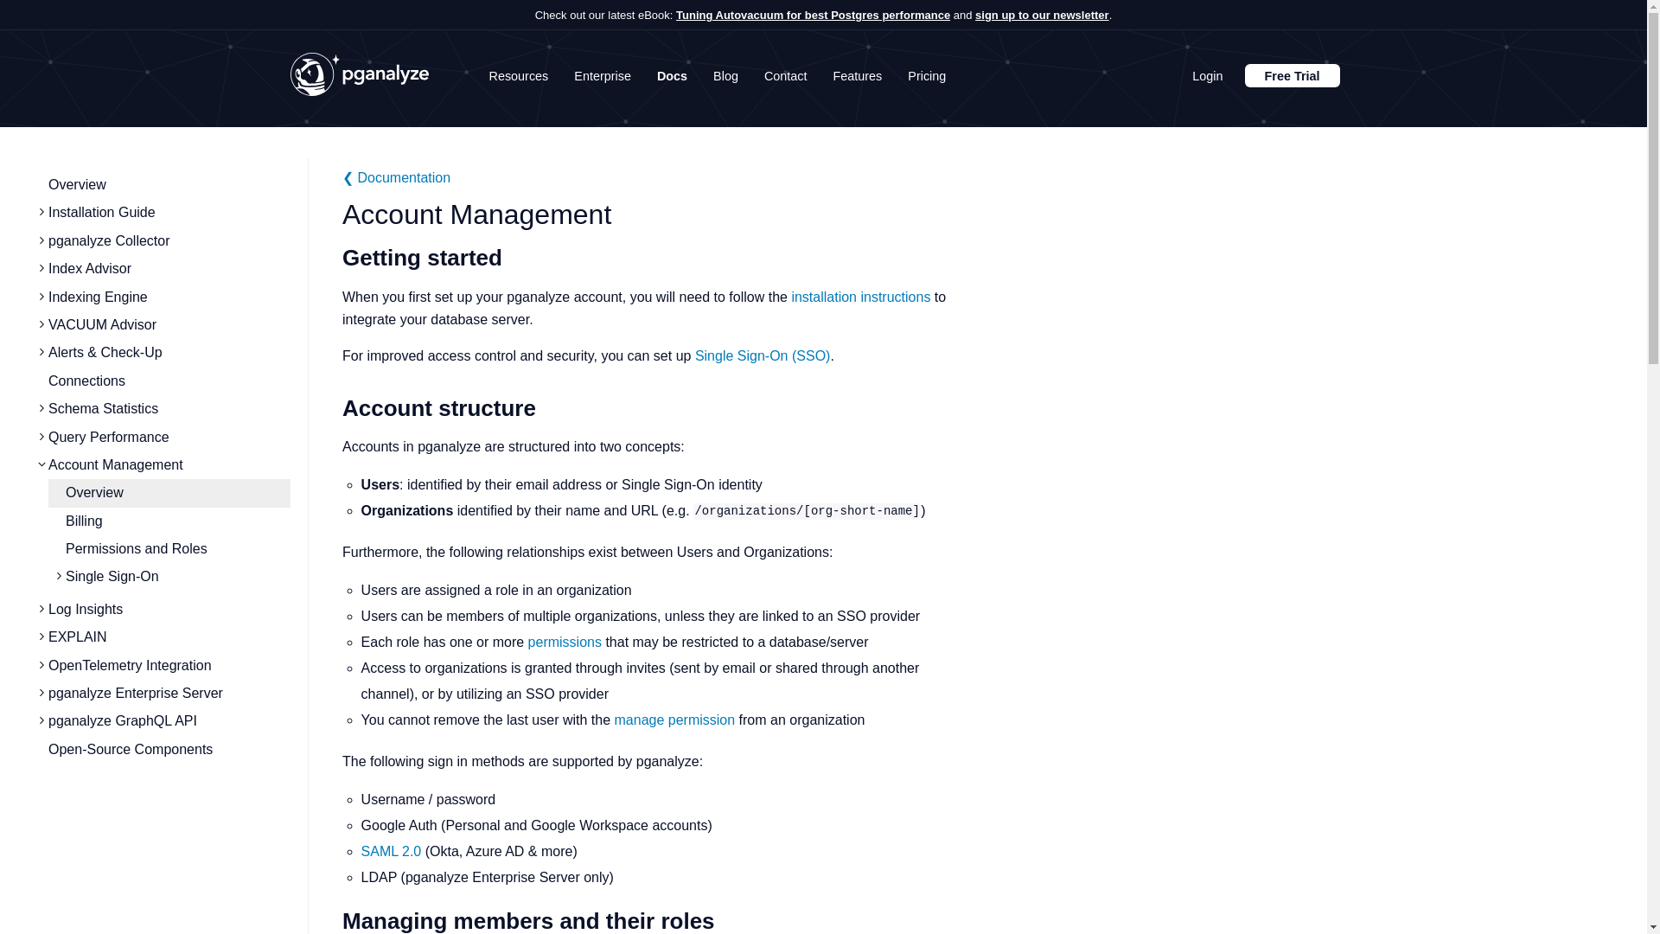 The image size is (1660, 934). I want to click on installation instructions, so click(860, 297).